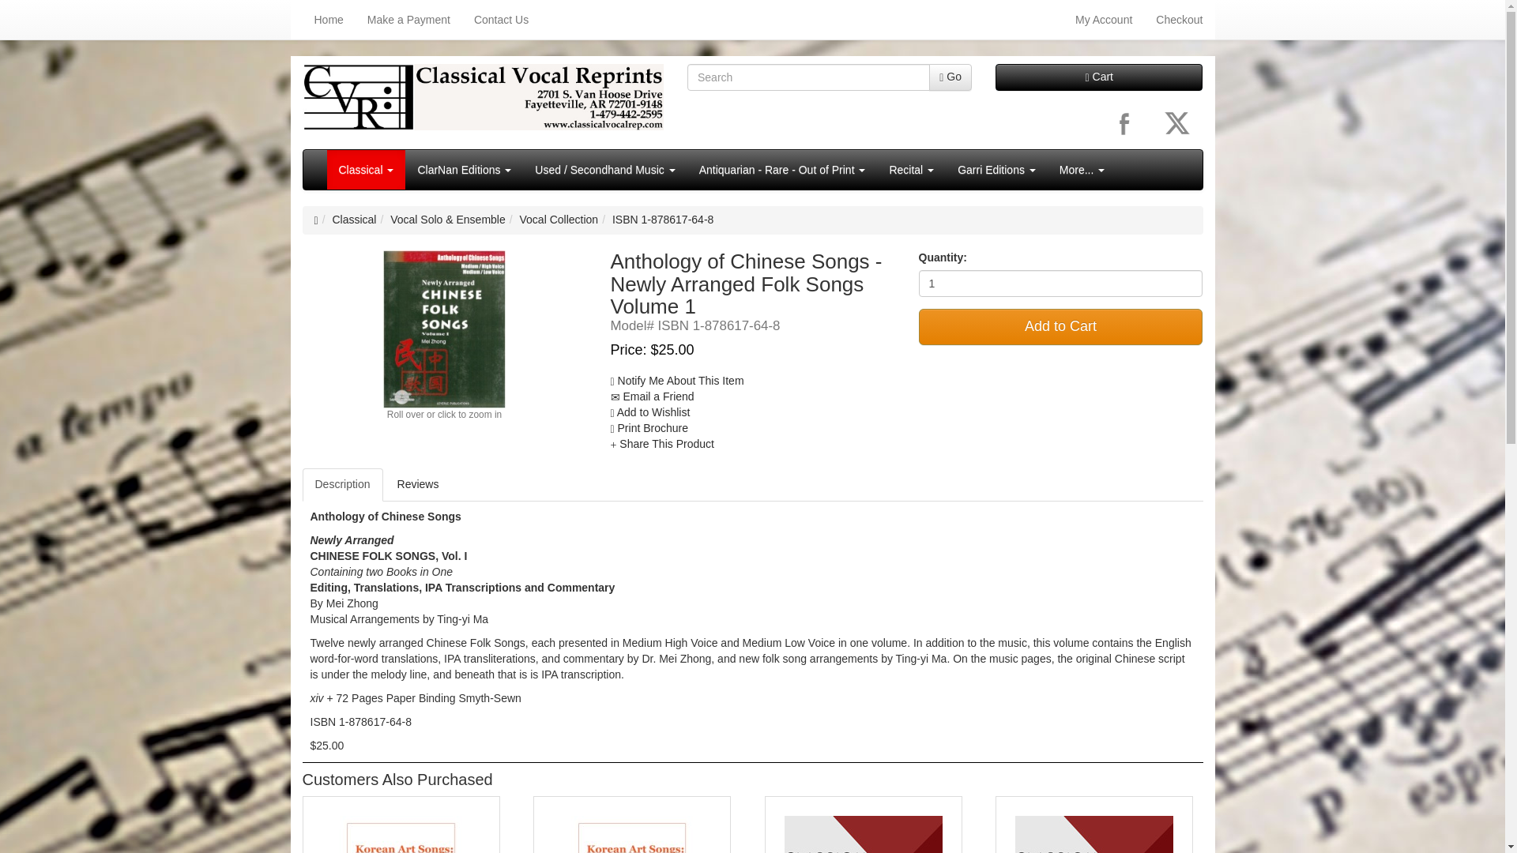 The height and width of the screenshot is (853, 1517). What do you see at coordinates (408, 19) in the screenshot?
I see `Make a Payment` at bounding box center [408, 19].